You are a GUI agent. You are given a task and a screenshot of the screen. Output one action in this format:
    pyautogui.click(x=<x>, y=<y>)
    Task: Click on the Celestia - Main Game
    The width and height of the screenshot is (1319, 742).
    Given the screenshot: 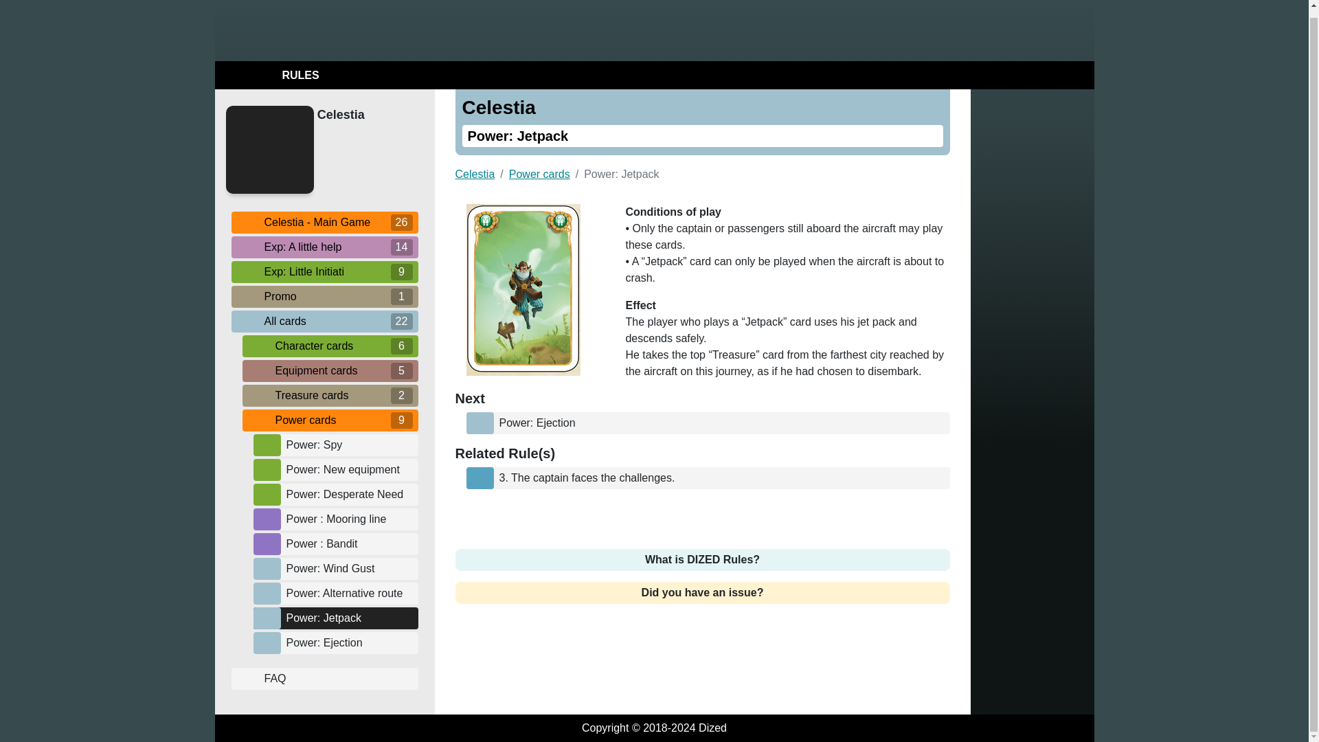 What is the action you would take?
    pyautogui.click(x=324, y=221)
    